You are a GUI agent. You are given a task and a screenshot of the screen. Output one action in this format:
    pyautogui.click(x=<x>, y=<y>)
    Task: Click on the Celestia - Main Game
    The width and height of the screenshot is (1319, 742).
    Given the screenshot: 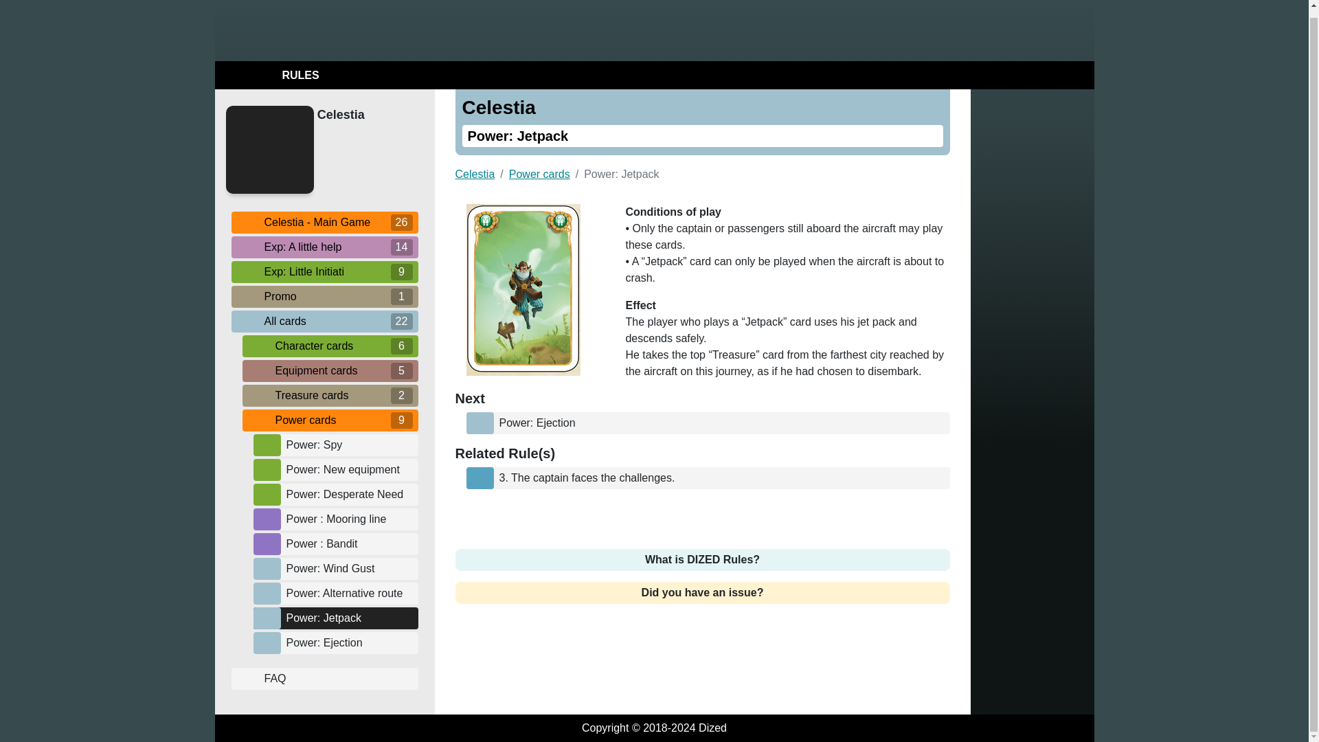 What is the action you would take?
    pyautogui.click(x=324, y=221)
    